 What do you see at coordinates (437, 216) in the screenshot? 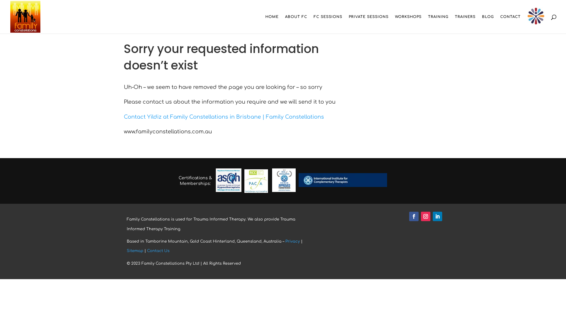
I see `Follow on LinkedIn` at bounding box center [437, 216].